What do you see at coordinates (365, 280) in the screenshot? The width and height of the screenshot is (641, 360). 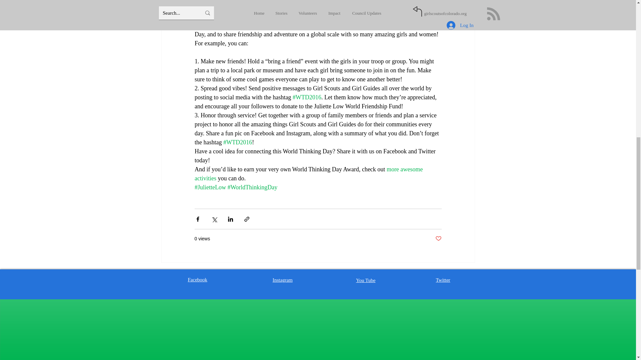 I see `You Tube` at bounding box center [365, 280].